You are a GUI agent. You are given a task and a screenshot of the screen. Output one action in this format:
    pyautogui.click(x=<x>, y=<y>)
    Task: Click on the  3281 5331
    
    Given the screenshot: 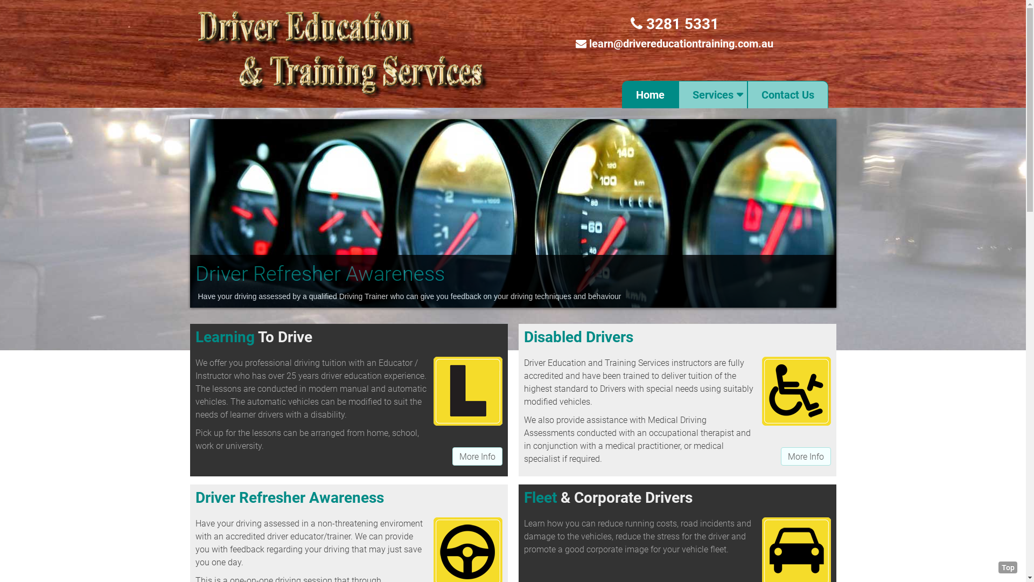 What is the action you would take?
    pyautogui.click(x=674, y=24)
    